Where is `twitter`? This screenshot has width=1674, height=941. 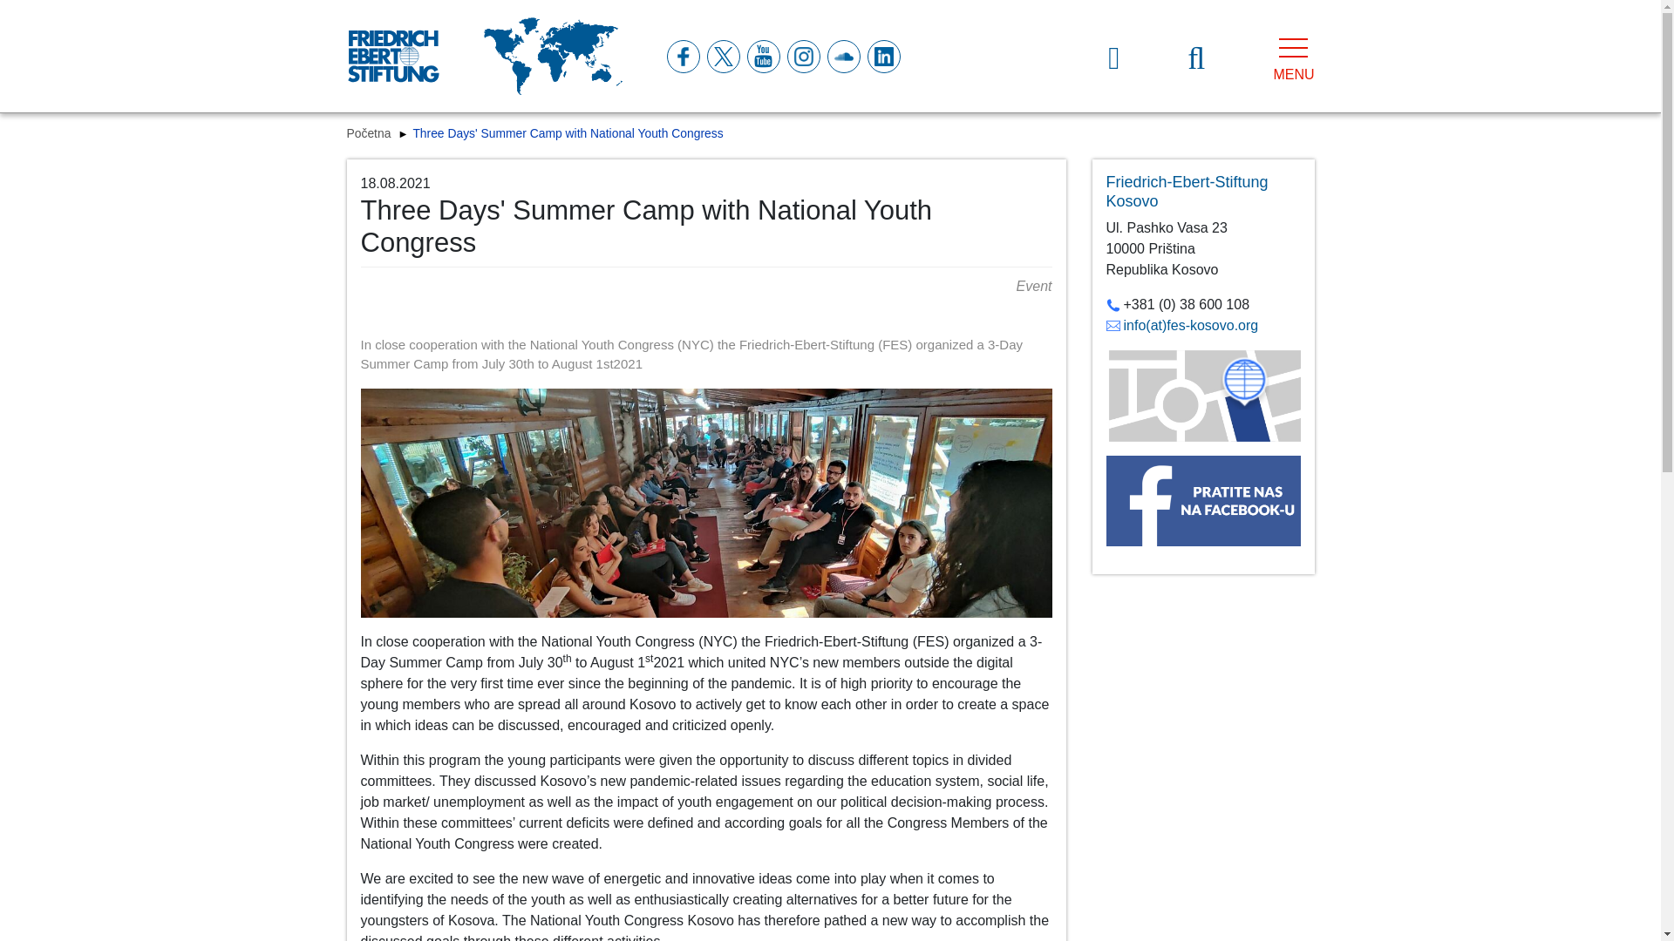
twitter is located at coordinates (722, 56).